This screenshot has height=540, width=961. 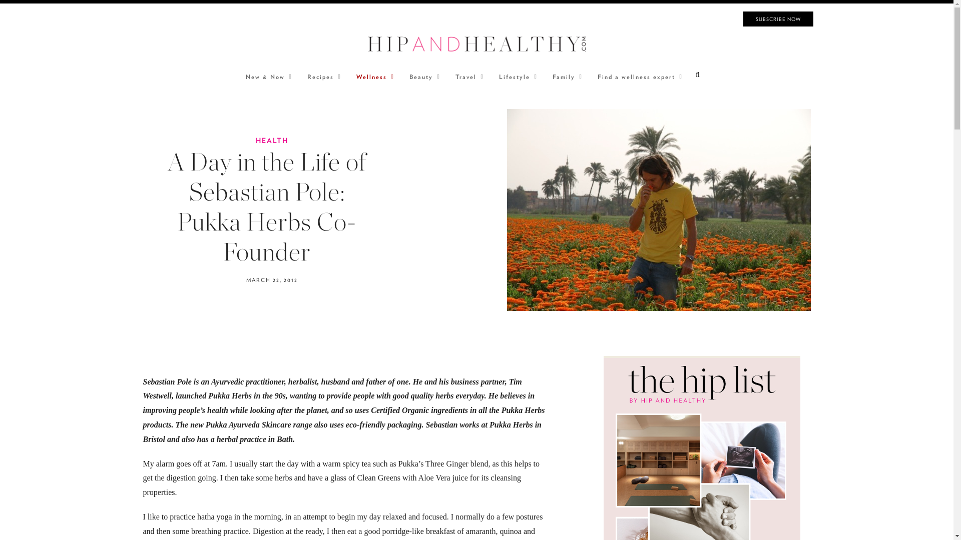 What do you see at coordinates (272, 140) in the screenshot?
I see `View all posts in Health` at bounding box center [272, 140].